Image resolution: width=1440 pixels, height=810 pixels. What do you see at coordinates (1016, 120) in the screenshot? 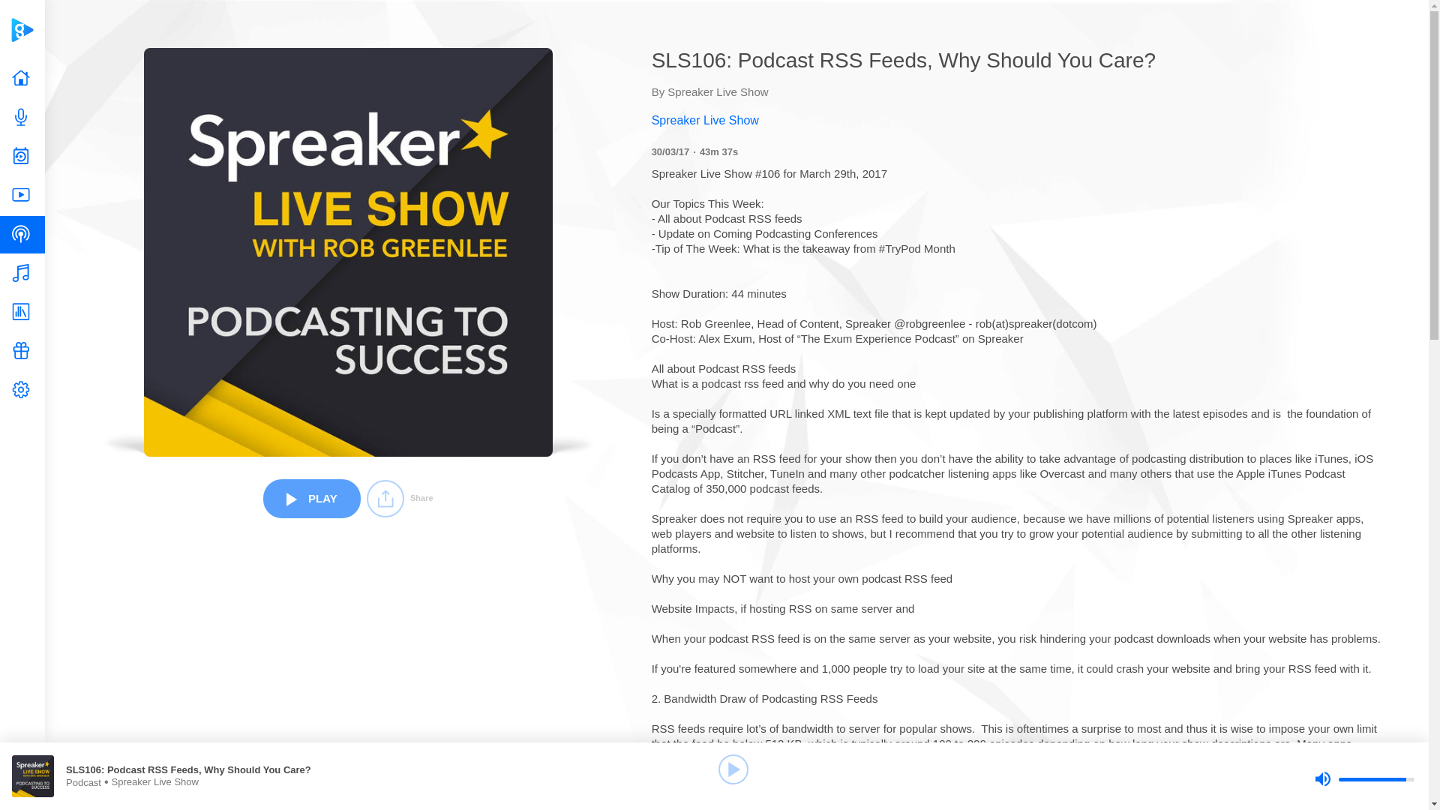
I see `Spreaker Live Show` at bounding box center [1016, 120].